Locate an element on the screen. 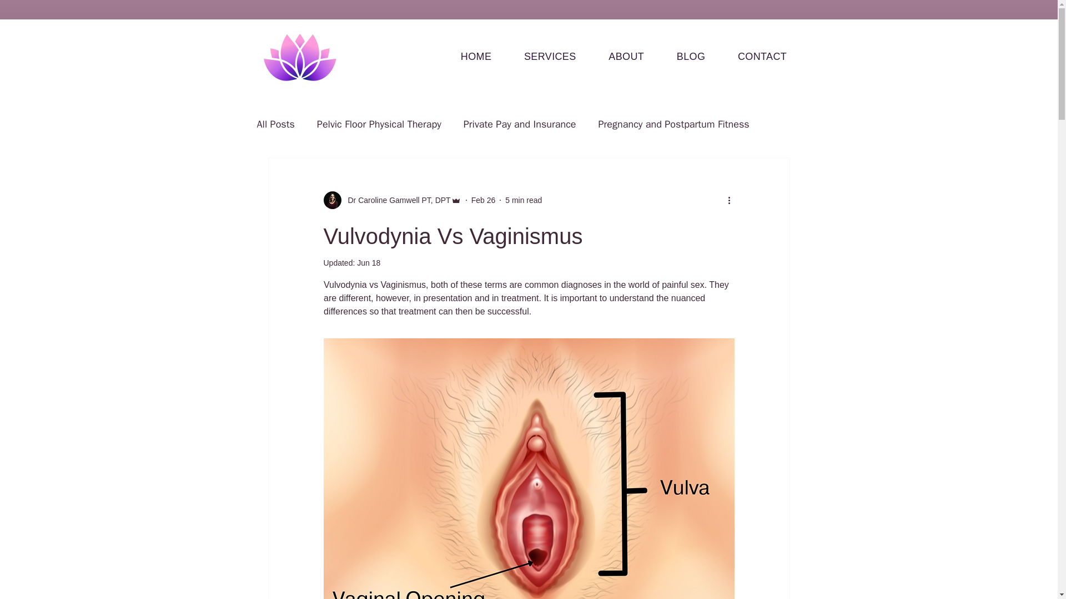 The height and width of the screenshot is (599, 1066). CONTACT is located at coordinates (762, 57).